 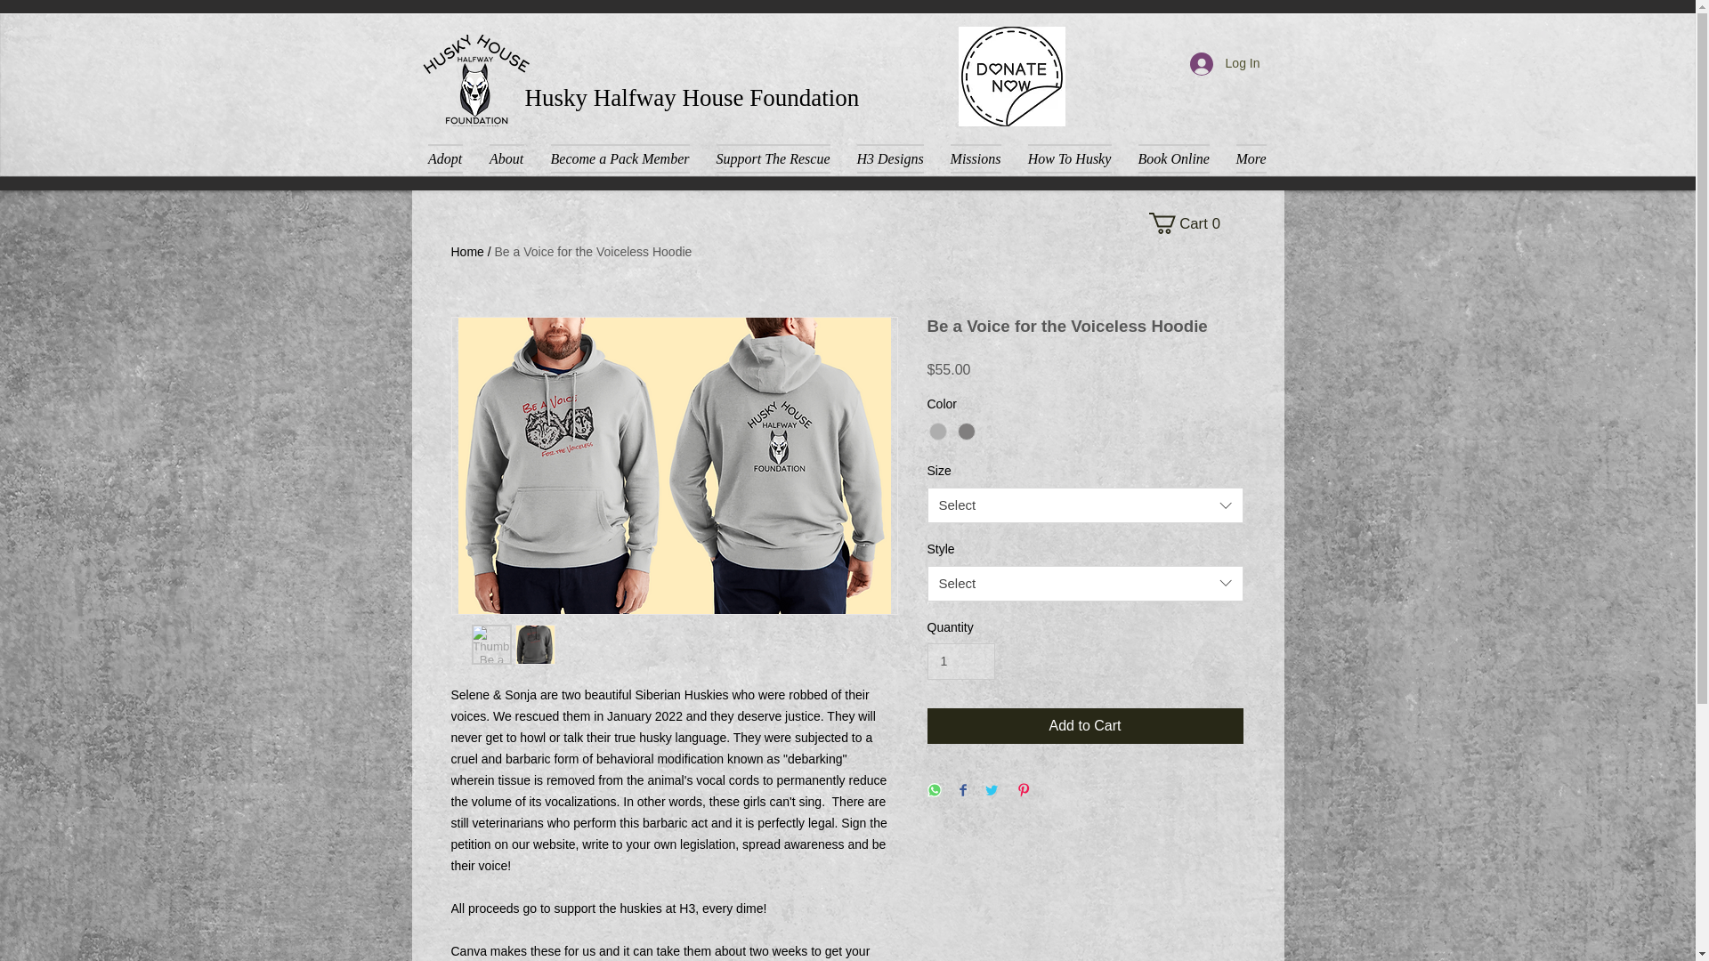 I want to click on Book Online, so click(x=1173, y=158).